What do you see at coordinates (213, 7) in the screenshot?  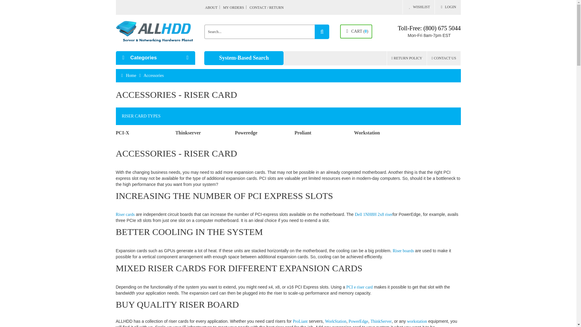 I see `ABOUT` at bounding box center [213, 7].